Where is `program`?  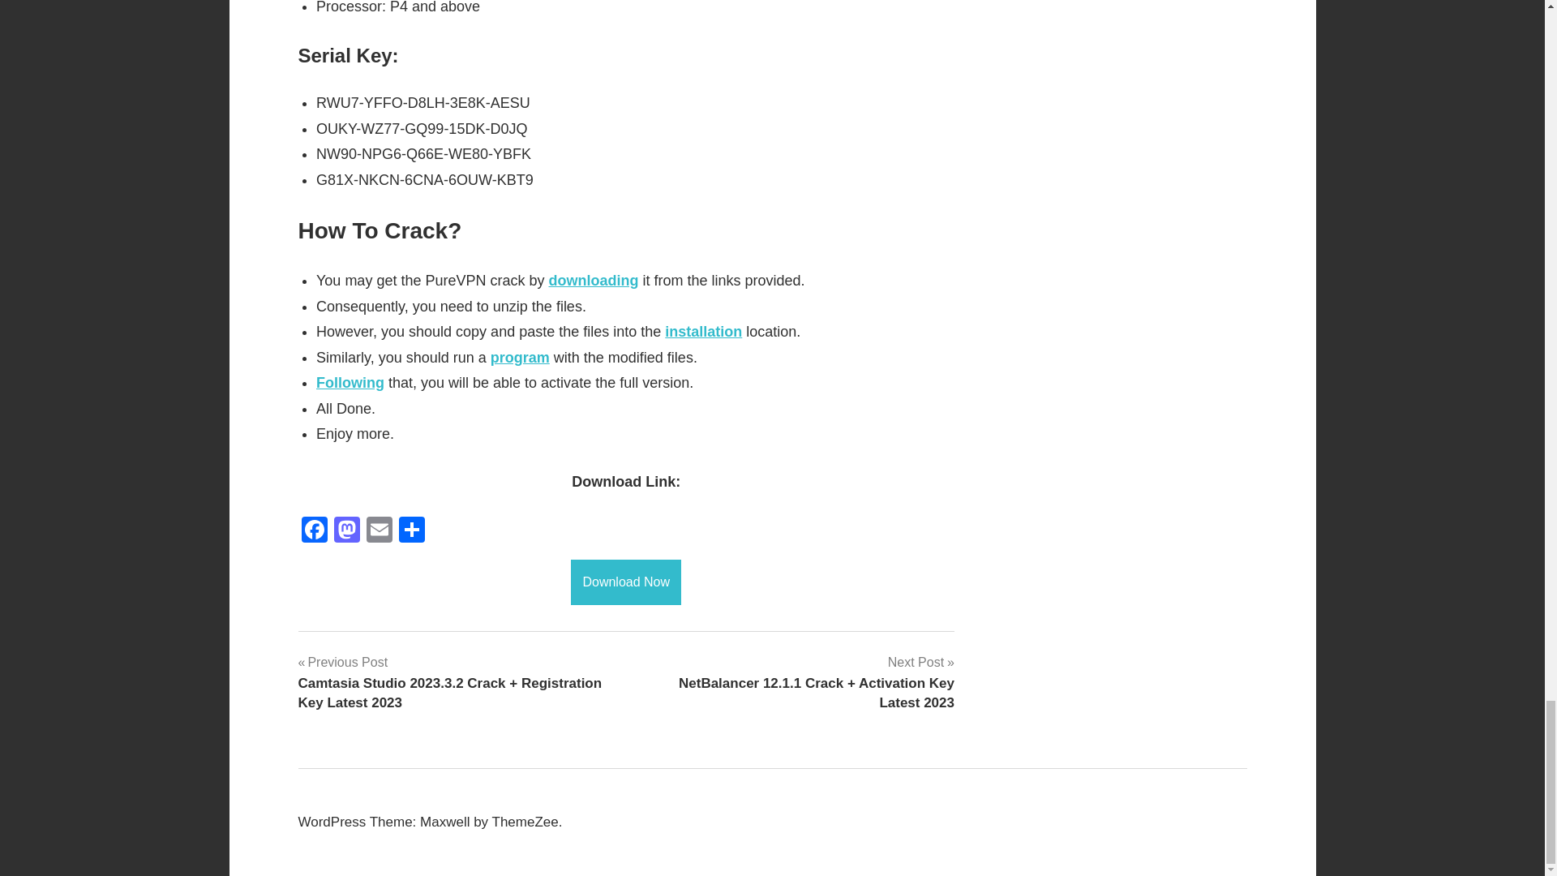 program is located at coordinates (519, 357).